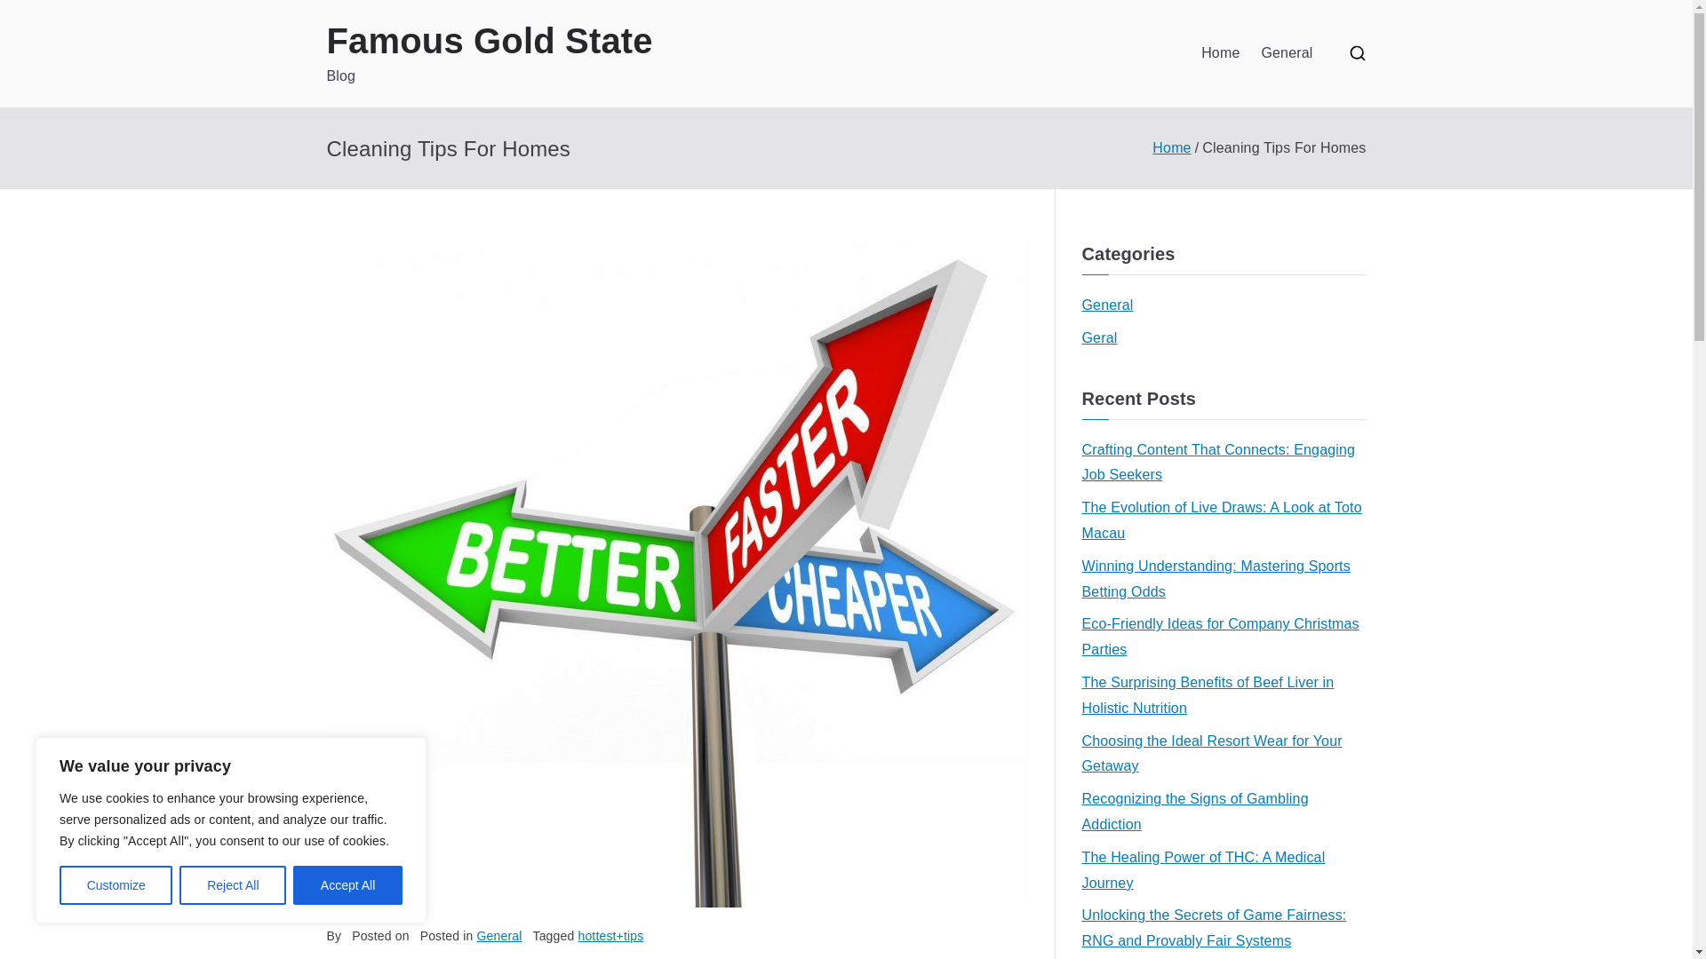  What do you see at coordinates (490, 41) in the screenshot?
I see `Famous Gold State` at bounding box center [490, 41].